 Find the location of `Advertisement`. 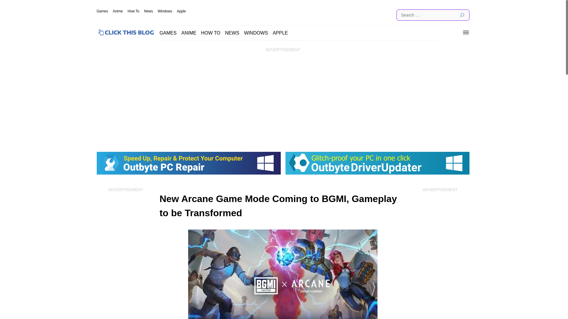

Advertisement is located at coordinates (125, 257).